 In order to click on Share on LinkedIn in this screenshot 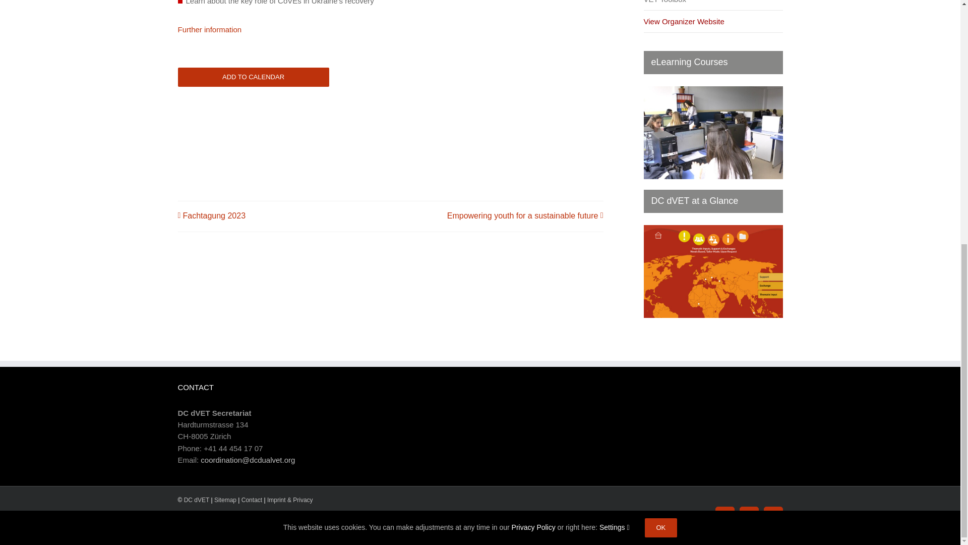, I will do `click(249, 521)`.